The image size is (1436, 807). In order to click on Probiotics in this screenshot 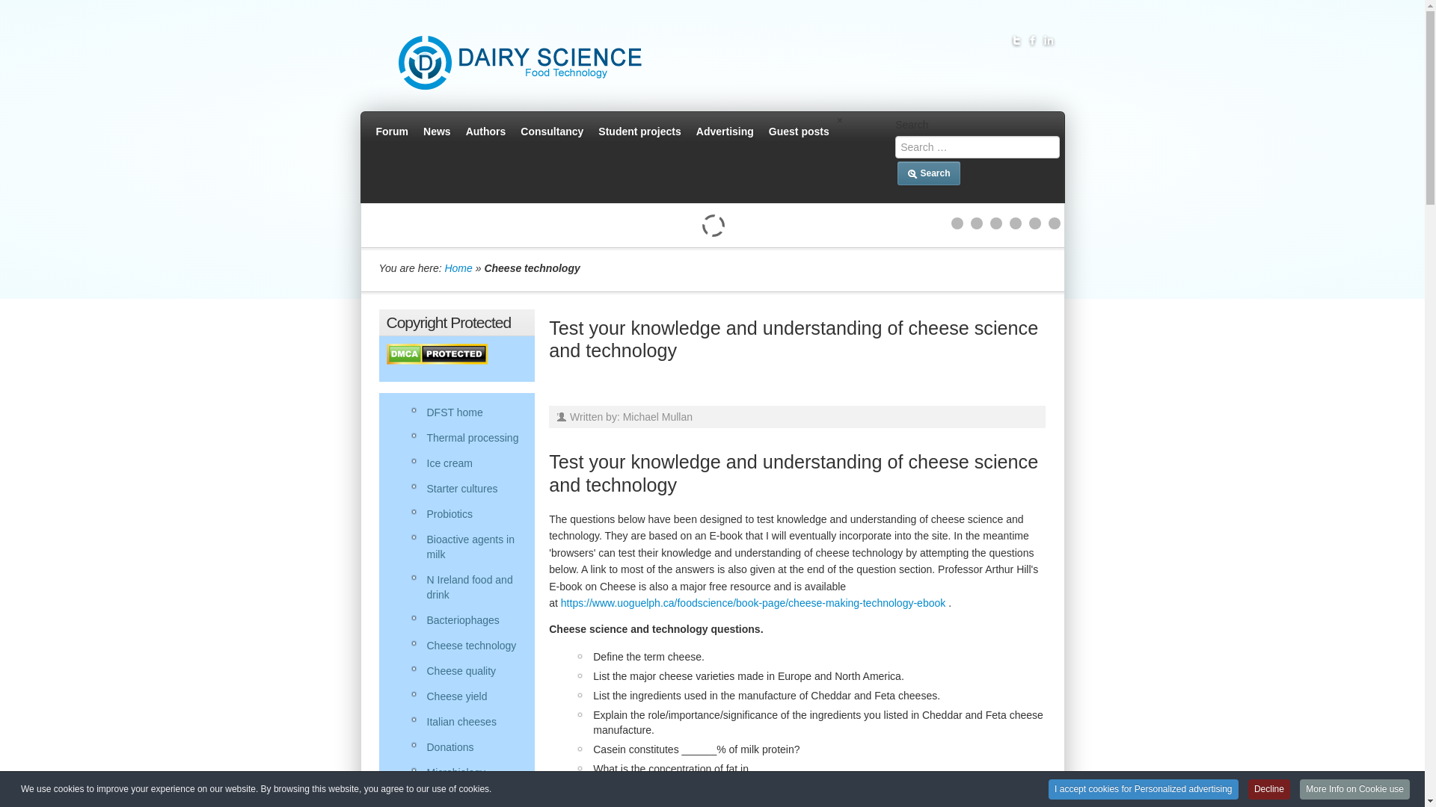, I will do `click(467, 514)`.